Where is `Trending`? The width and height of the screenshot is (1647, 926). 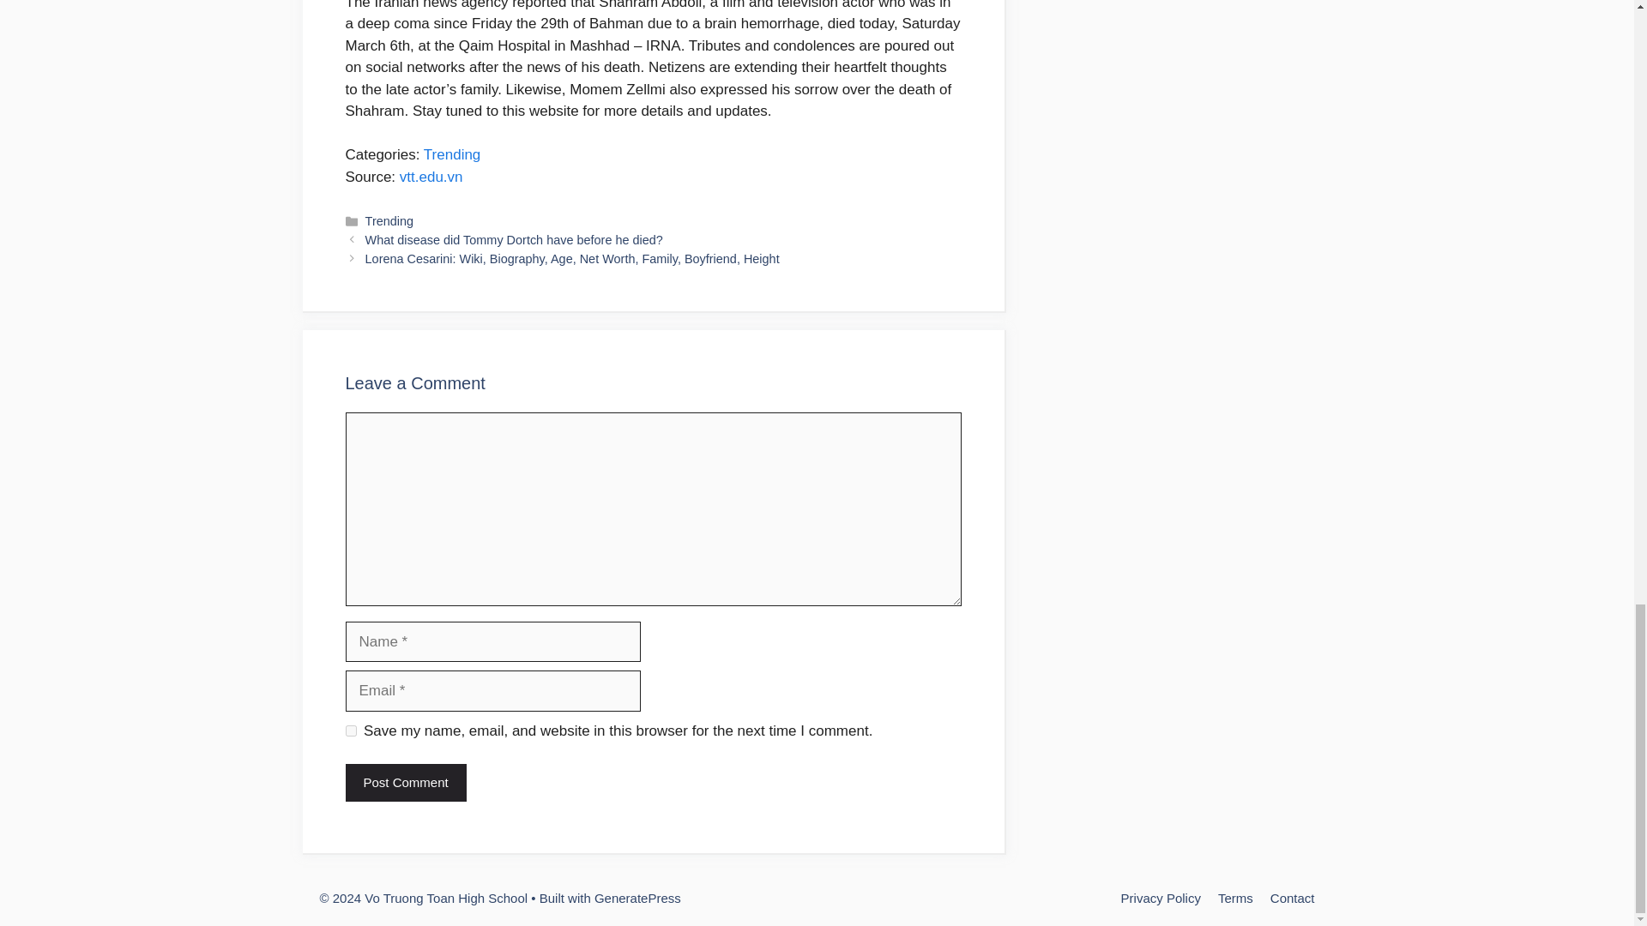
Trending is located at coordinates (389, 220).